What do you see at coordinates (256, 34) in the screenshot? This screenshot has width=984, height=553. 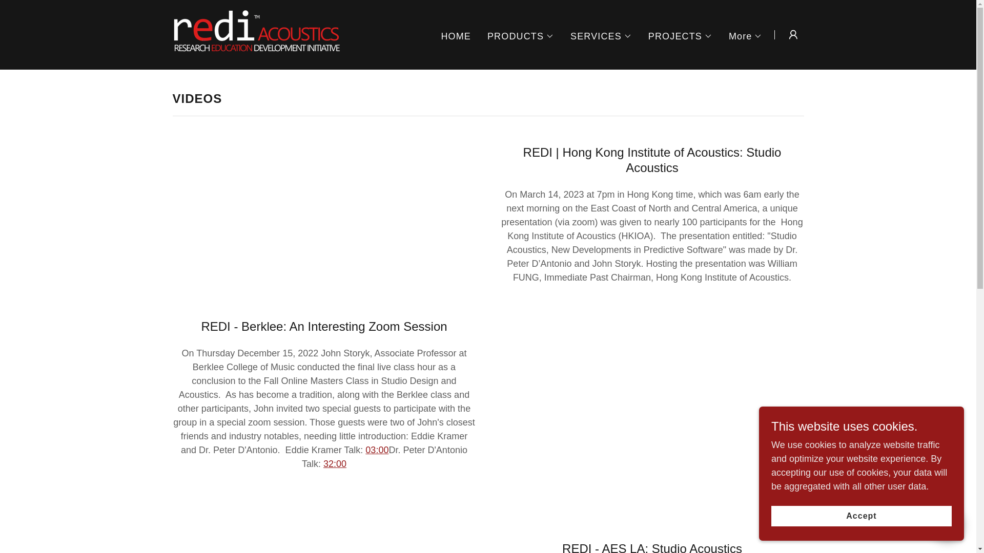 I see `Redi Acoustics LLC` at bounding box center [256, 34].